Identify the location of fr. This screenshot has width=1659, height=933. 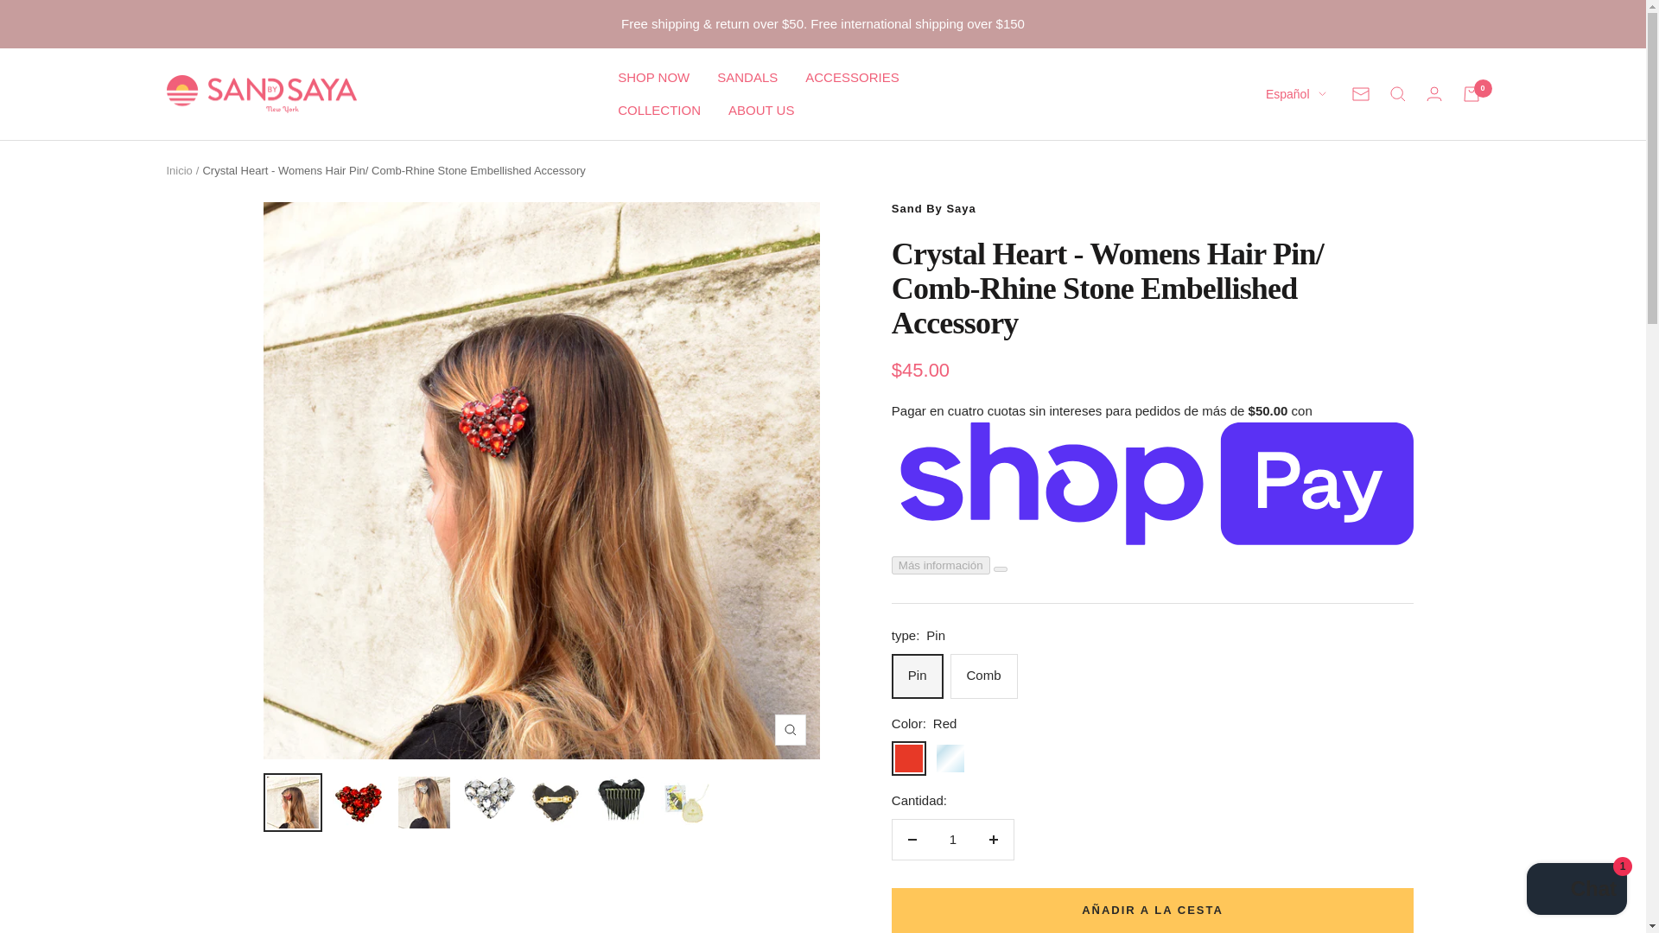
(1286, 268).